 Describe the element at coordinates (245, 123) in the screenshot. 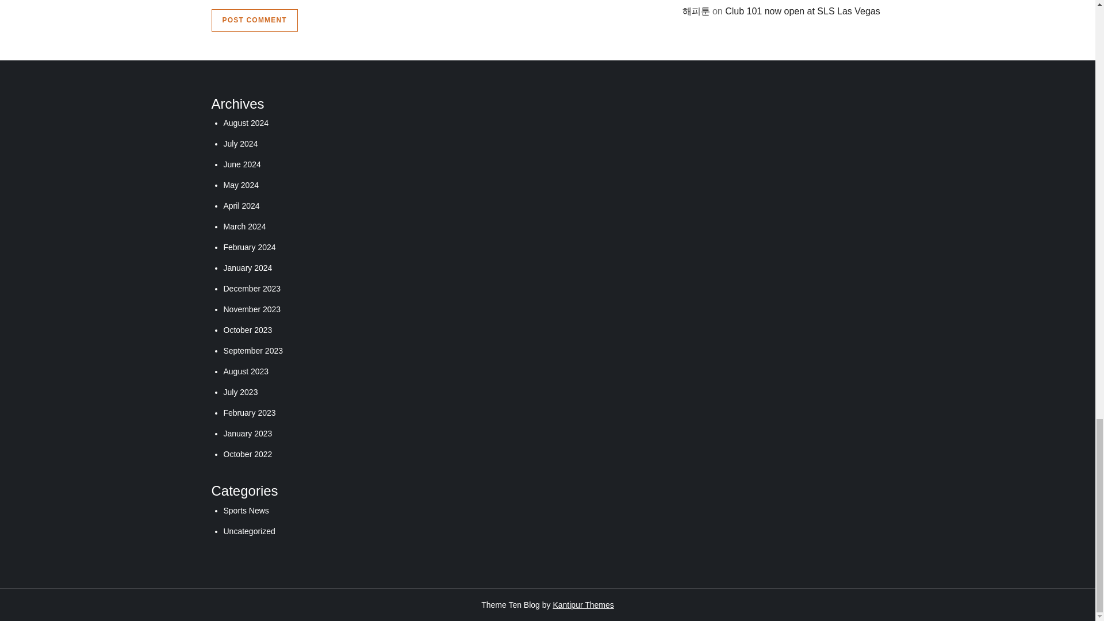

I see `August 2024` at that location.